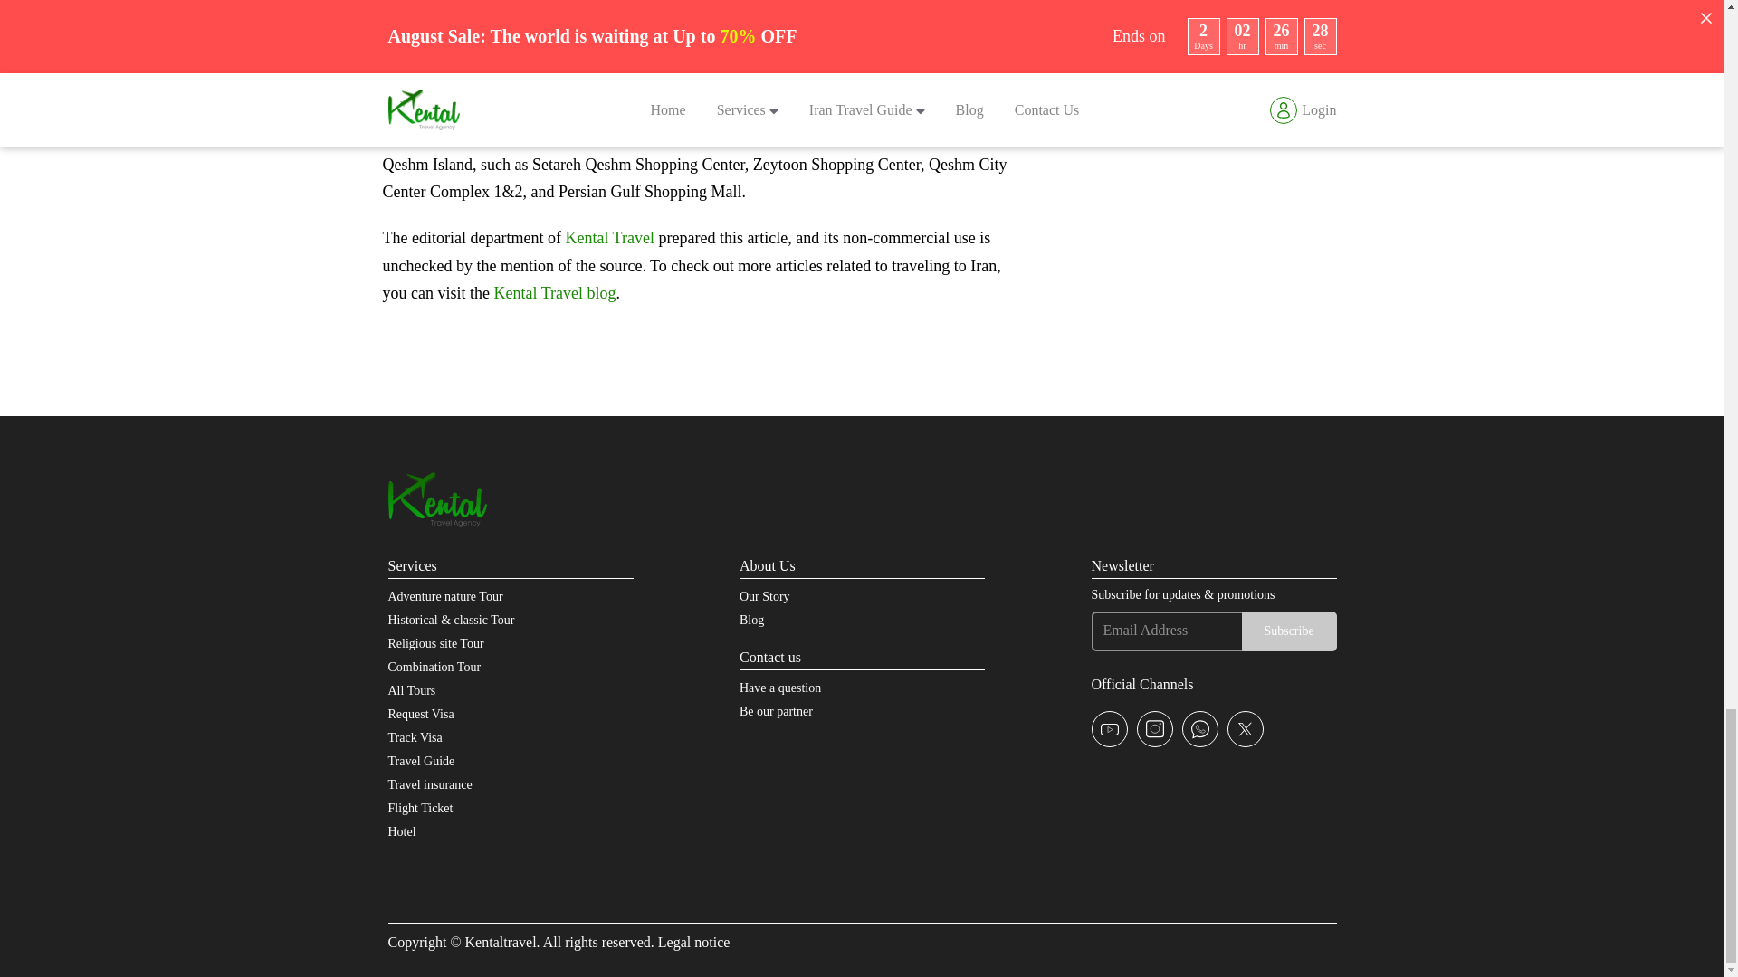  I want to click on Combination Tour, so click(434, 668).